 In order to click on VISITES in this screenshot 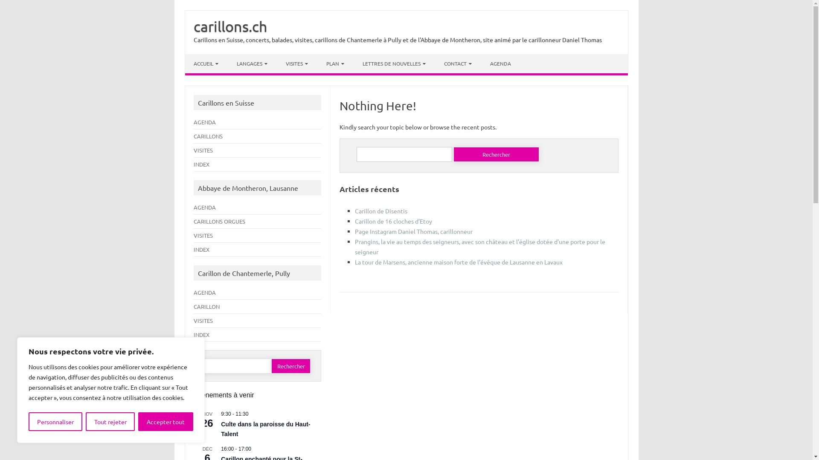, I will do `click(297, 64)`.